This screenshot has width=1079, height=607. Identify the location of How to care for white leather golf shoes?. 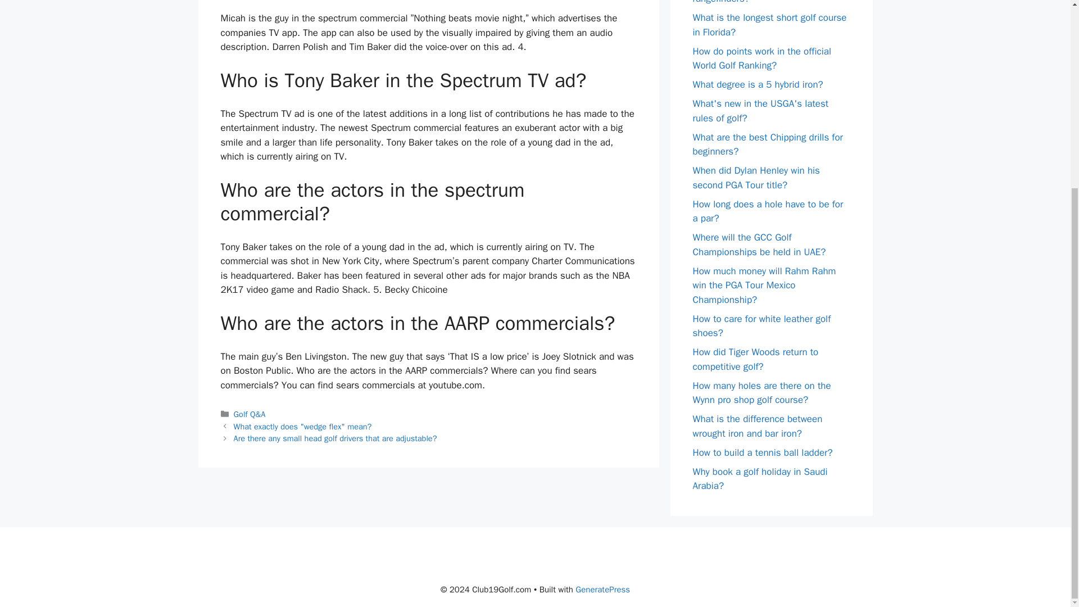
(761, 325).